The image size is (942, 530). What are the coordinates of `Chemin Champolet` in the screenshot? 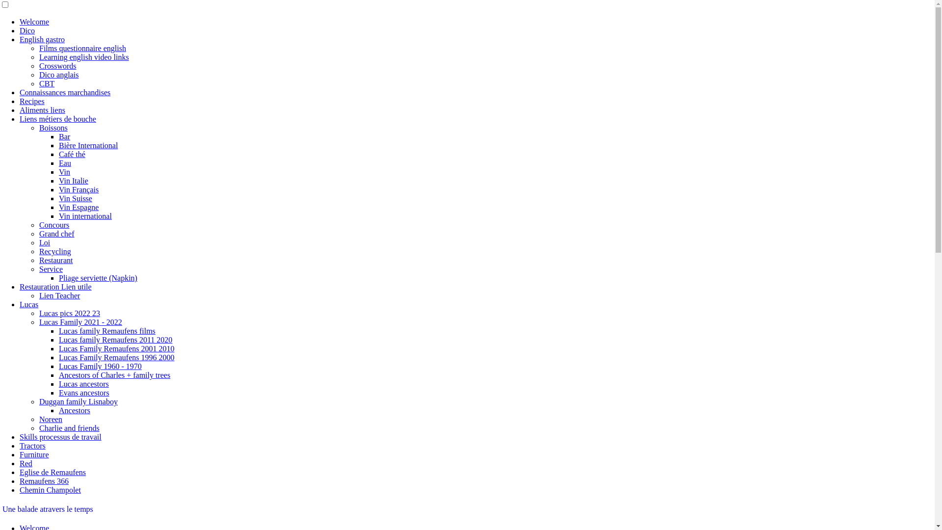 It's located at (50, 490).